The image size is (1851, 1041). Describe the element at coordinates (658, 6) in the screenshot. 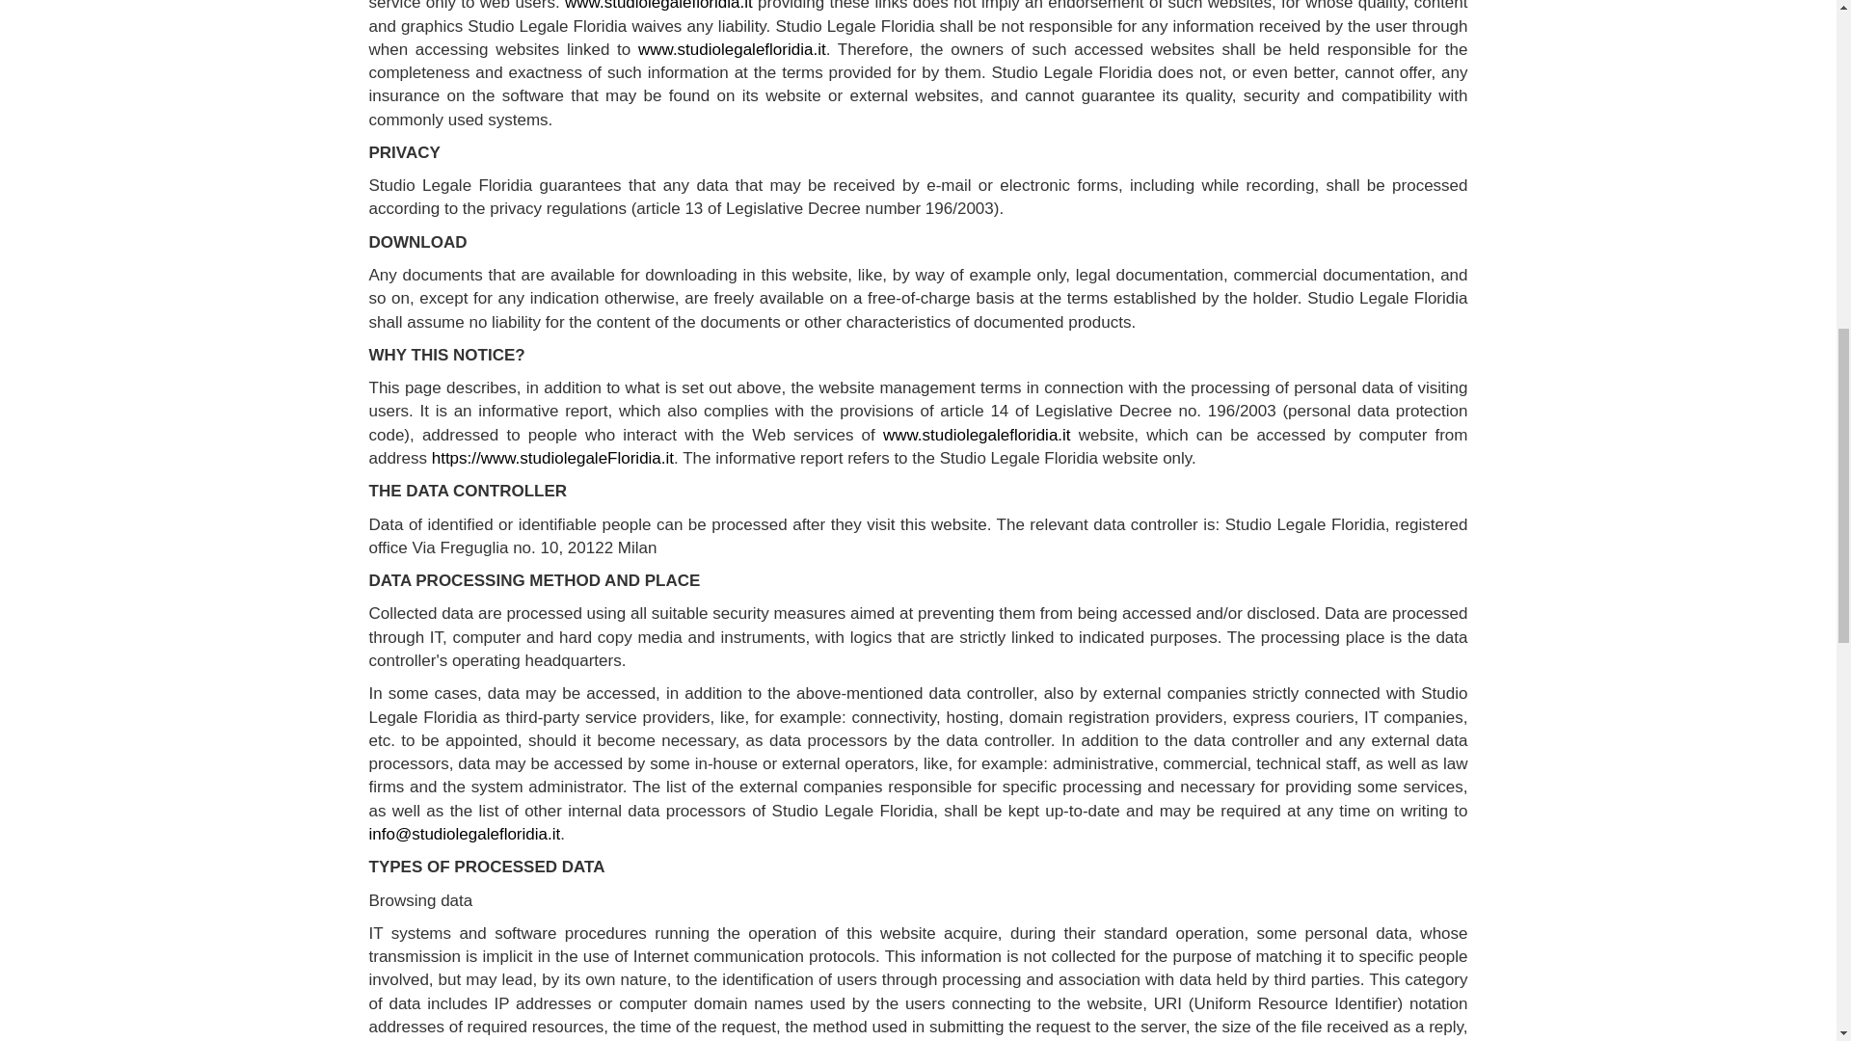

I see `www.studiolegalefloridia.it` at that location.